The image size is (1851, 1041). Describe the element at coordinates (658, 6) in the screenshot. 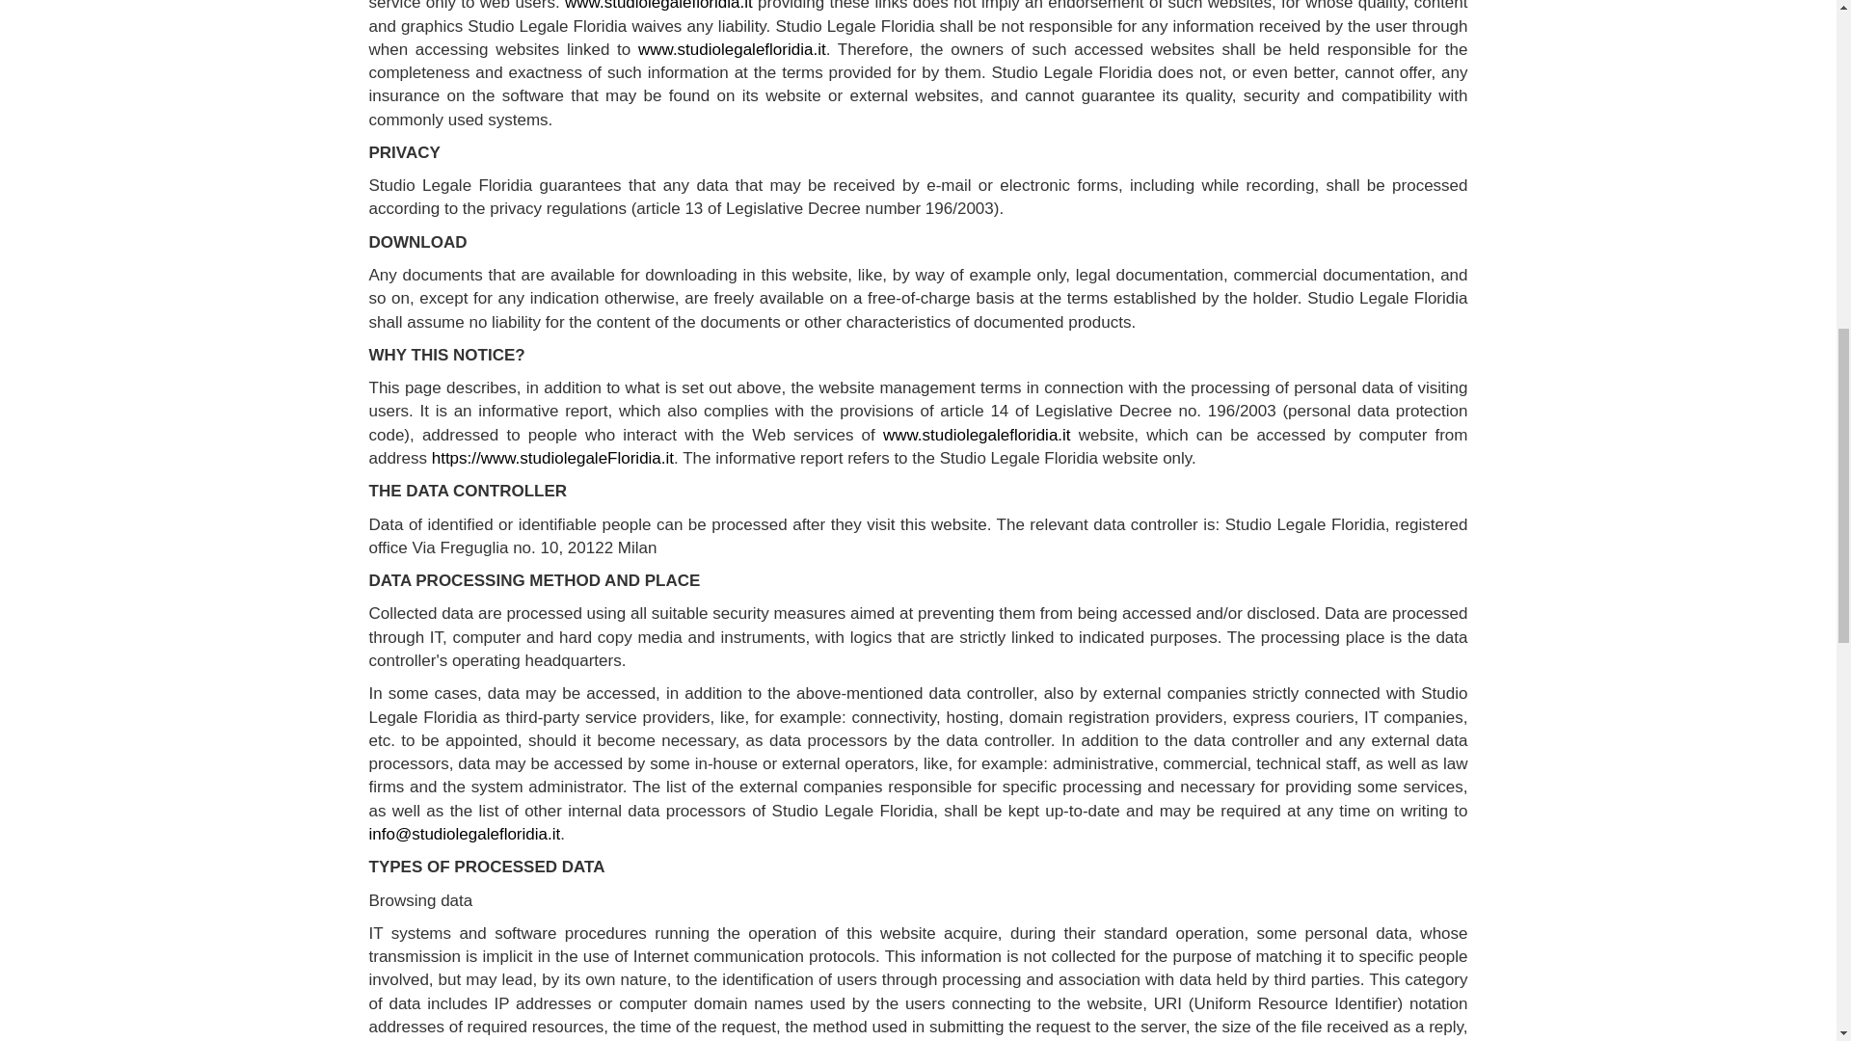

I see `www.studiolegalefloridia.it` at that location.